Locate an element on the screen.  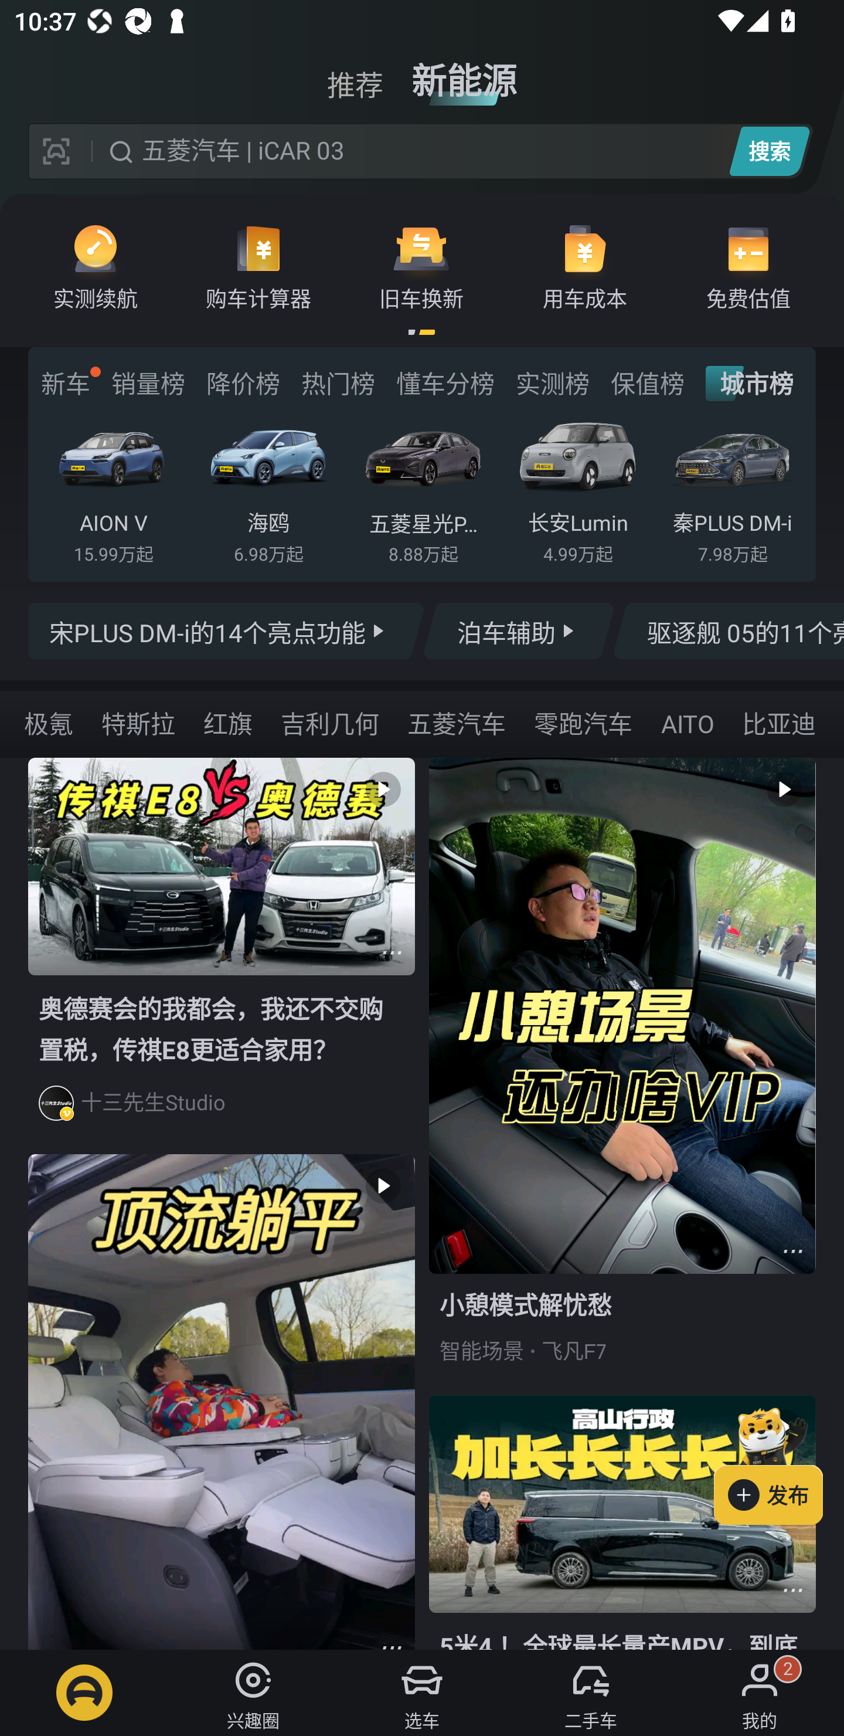
  is located at coordinates (222, 1402).